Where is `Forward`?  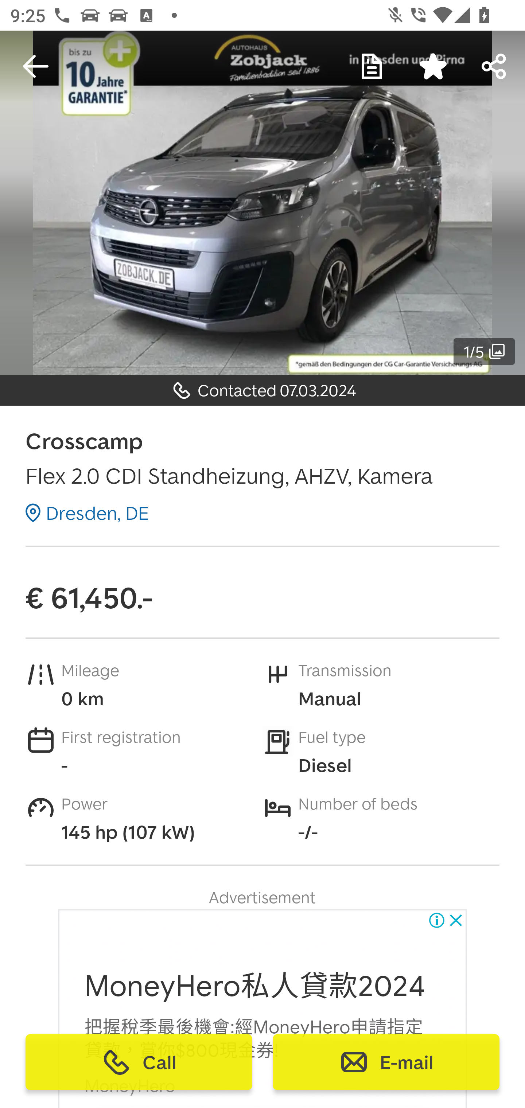
Forward is located at coordinates (494, 66).